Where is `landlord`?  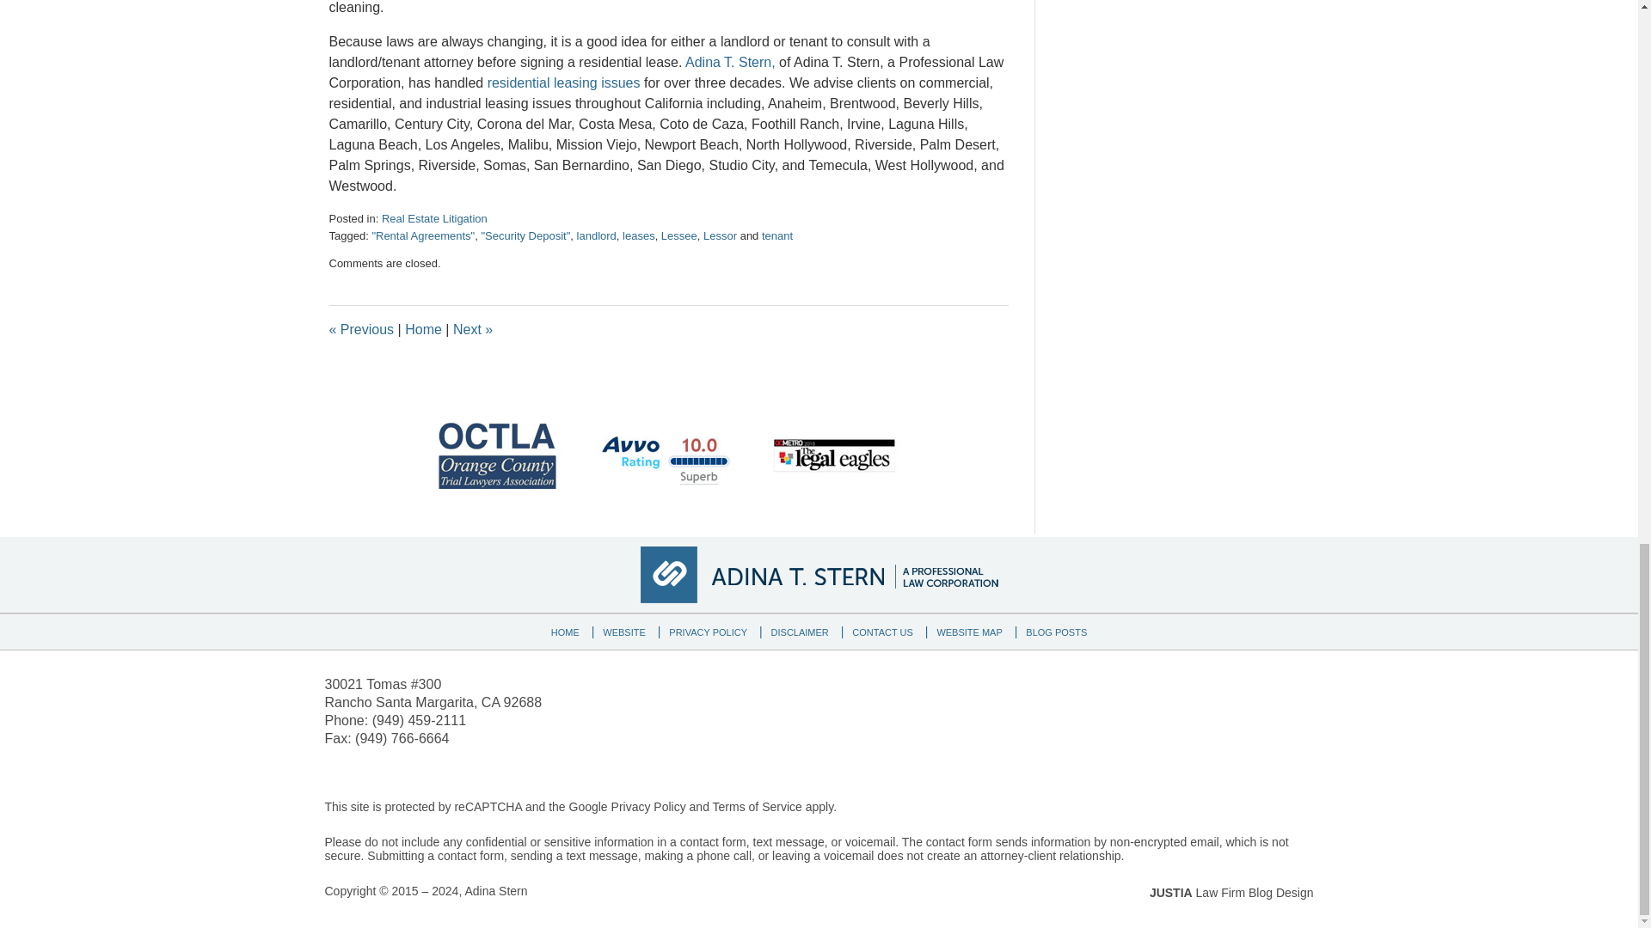 landlord is located at coordinates (596, 235).